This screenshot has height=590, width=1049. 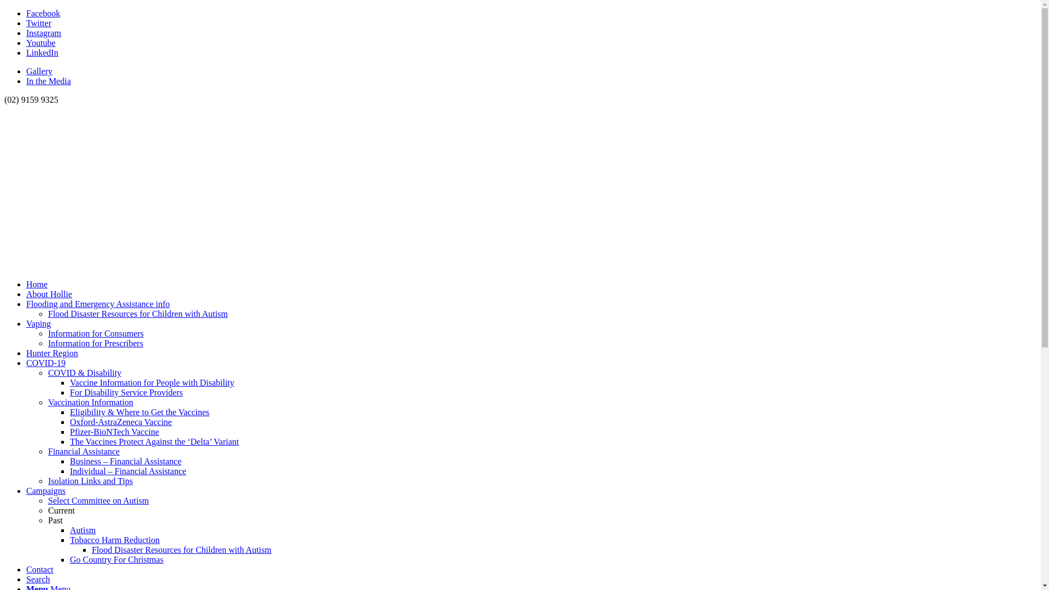 I want to click on Hunter Region, so click(x=52, y=353).